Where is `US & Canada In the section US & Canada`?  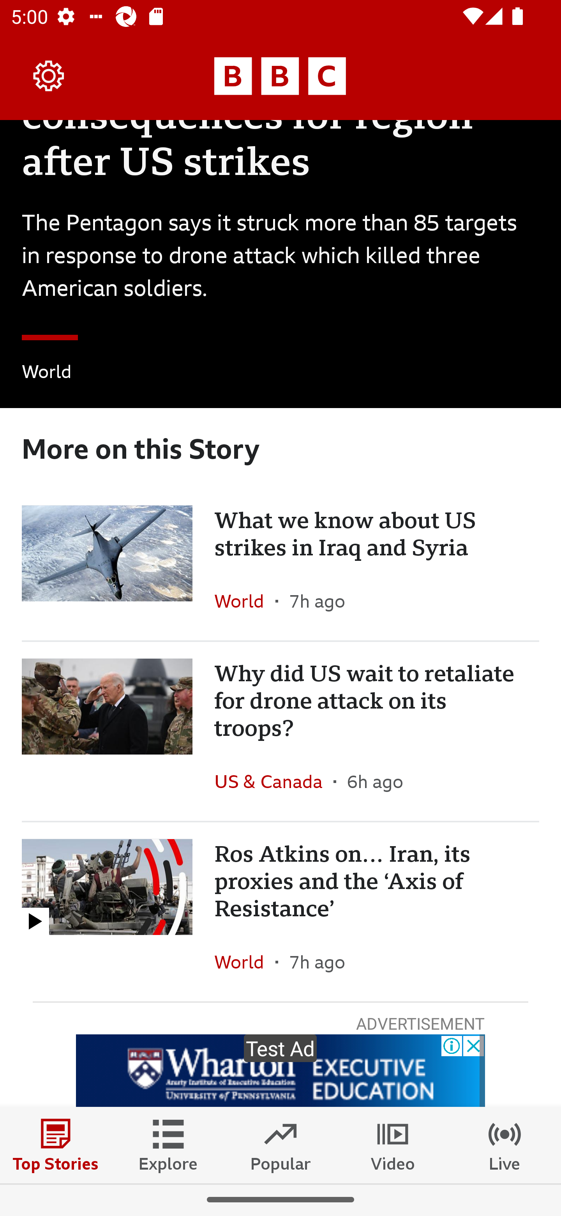 US & Canada In the section US & Canada is located at coordinates (273, 781).